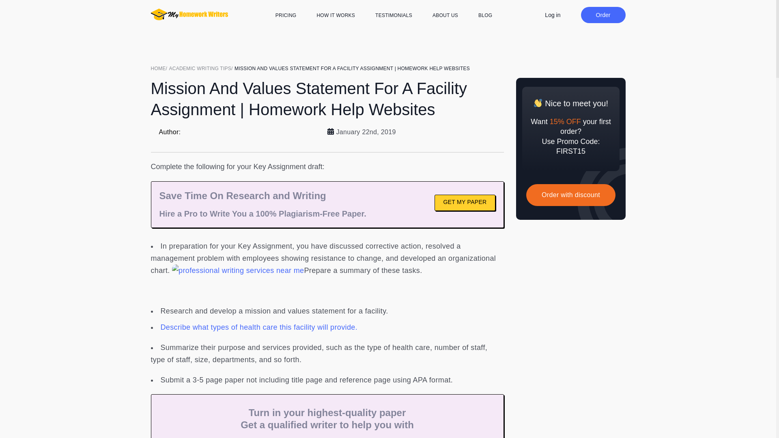 This screenshot has width=779, height=438. I want to click on HOW IT WORKS, so click(336, 15).